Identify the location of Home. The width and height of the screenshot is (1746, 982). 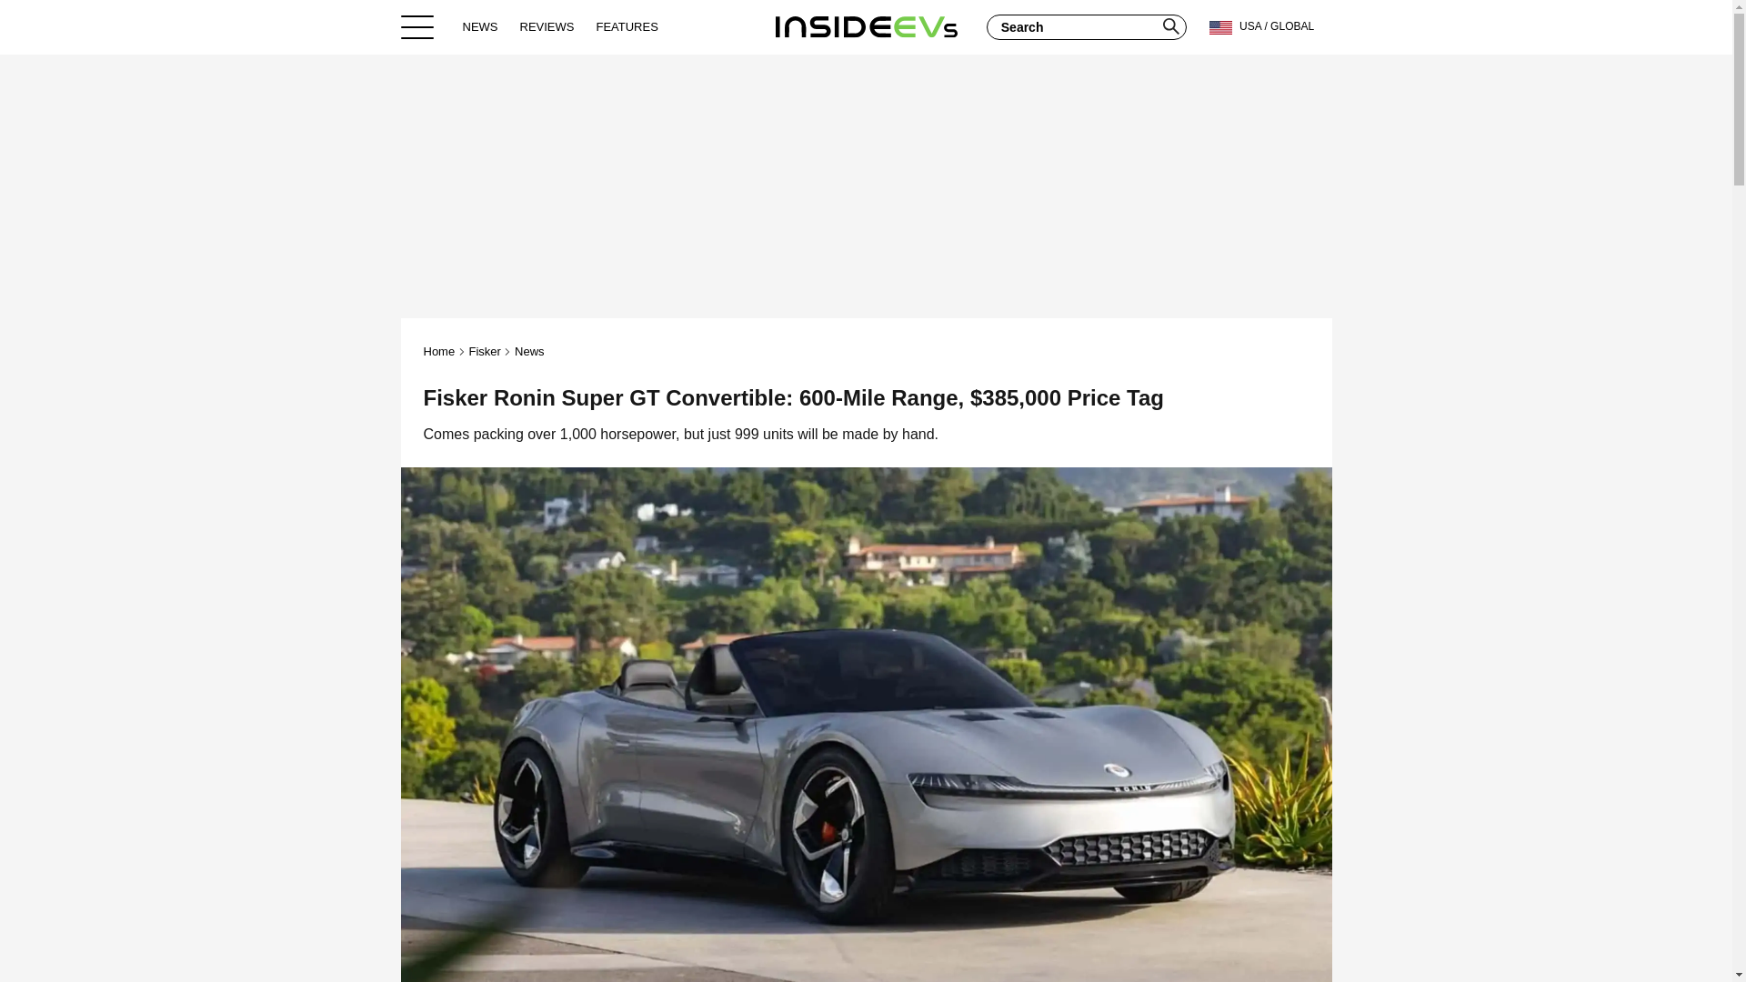
(866, 26).